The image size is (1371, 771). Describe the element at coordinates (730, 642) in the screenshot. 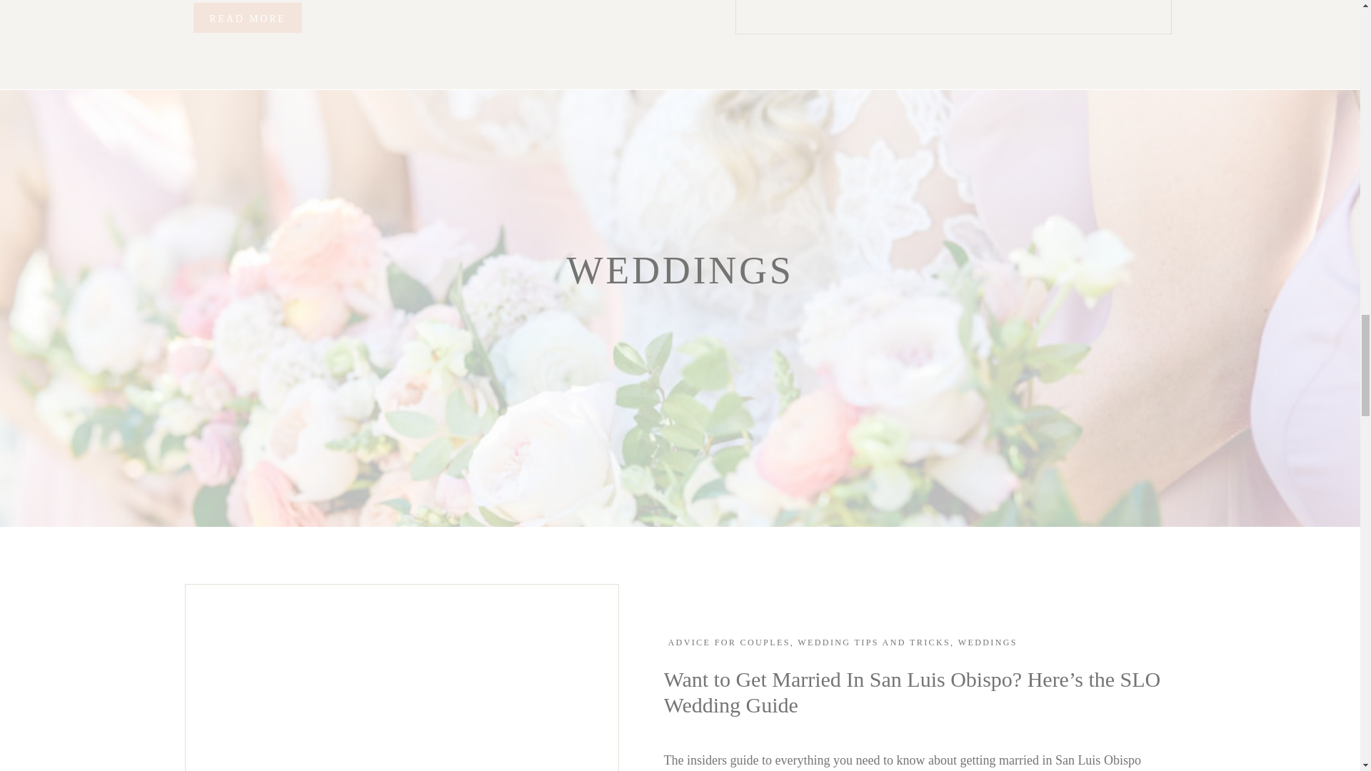

I see `ADVICE FOR COUPLES` at that location.